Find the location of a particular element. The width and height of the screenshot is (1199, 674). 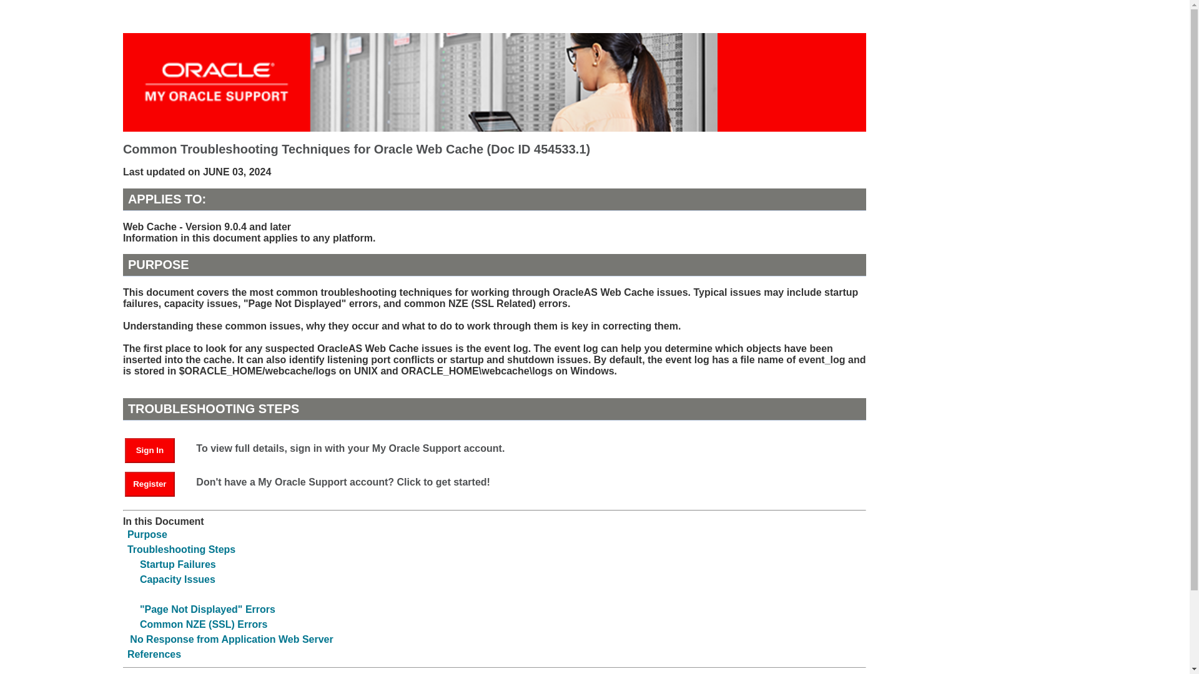

Register is located at coordinates (155, 483).